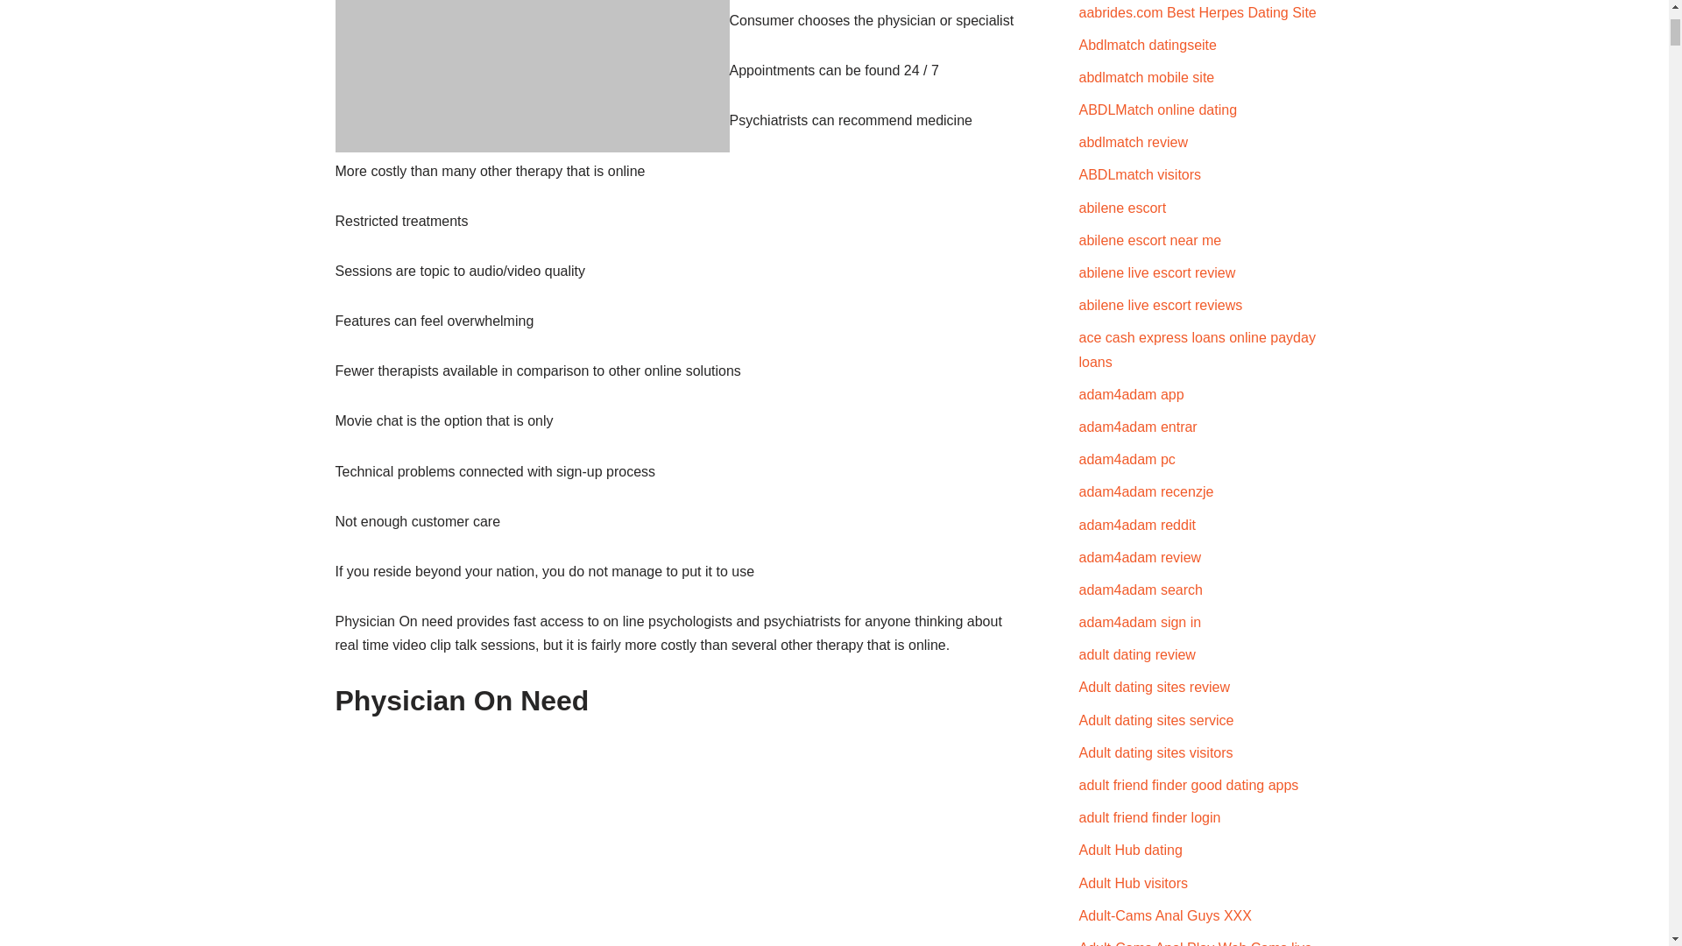 This screenshot has width=1682, height=946. What do you see at coordinates (1148, 46) in the screenshot?
I see `Abdlmatch datingseite` at bounding box center [1148, 46].